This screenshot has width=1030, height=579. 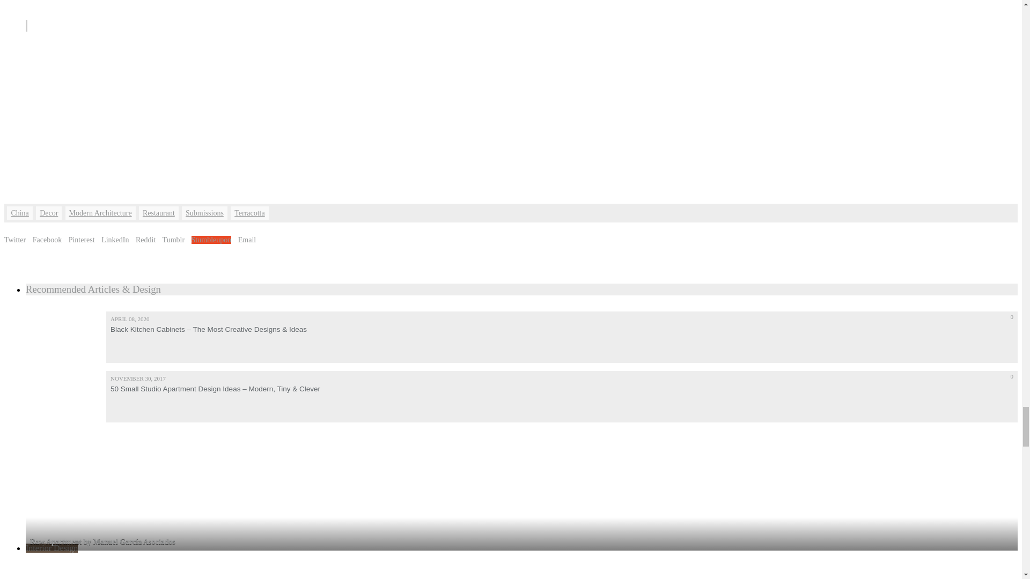 I want to click on Decor, so click(x=49, y=213).